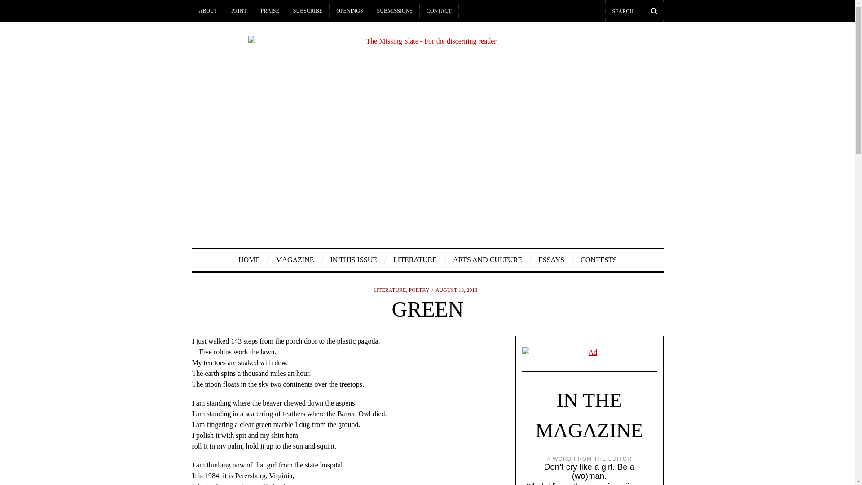 This screenshot has width=862, height=485. What do you see at coordinates (349, 11) in the screenshot?
I see `OPENINGS` at bounding box center [349, 11].